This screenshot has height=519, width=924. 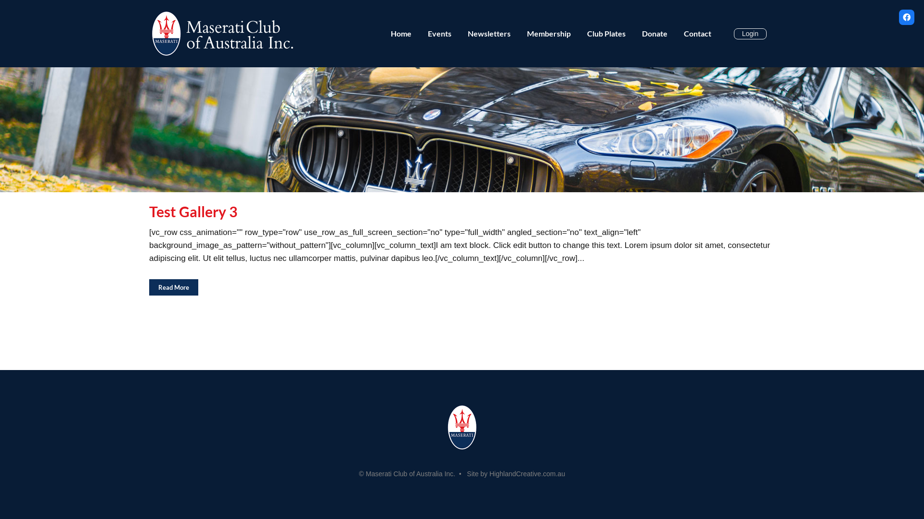 What do you see at coordinates (549, 34) in the screenshot?
I see `Membership` at bounding box center [549, 34].